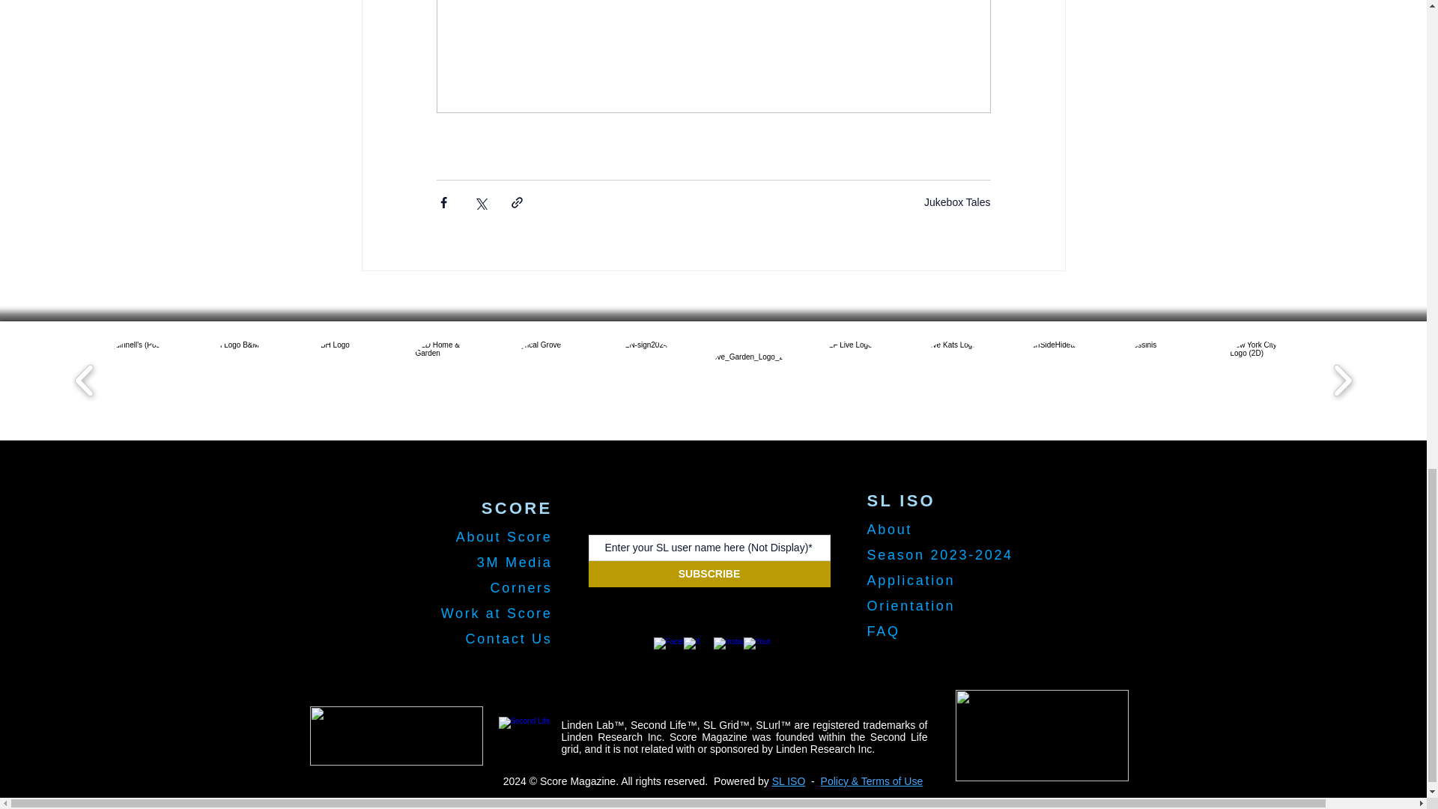 The width and height of the screenshot is (1438, 809). What do you see at coordinates (529, 730) in the screenshot?
I see `SL - Logo.png` at bounding box center [529, 730].